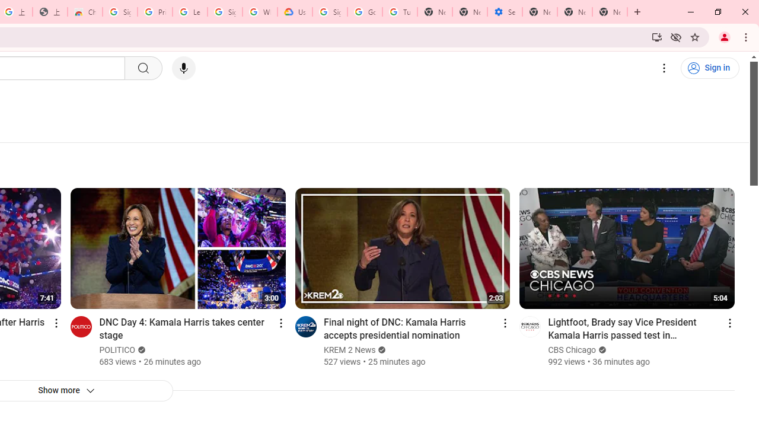 Image resolution: width=759 pixels, height=427 pixels. What do you see at coordinates (84, 12) in the screenshot?
I see `Chrome Web Store` at bounding box center [84, 12].